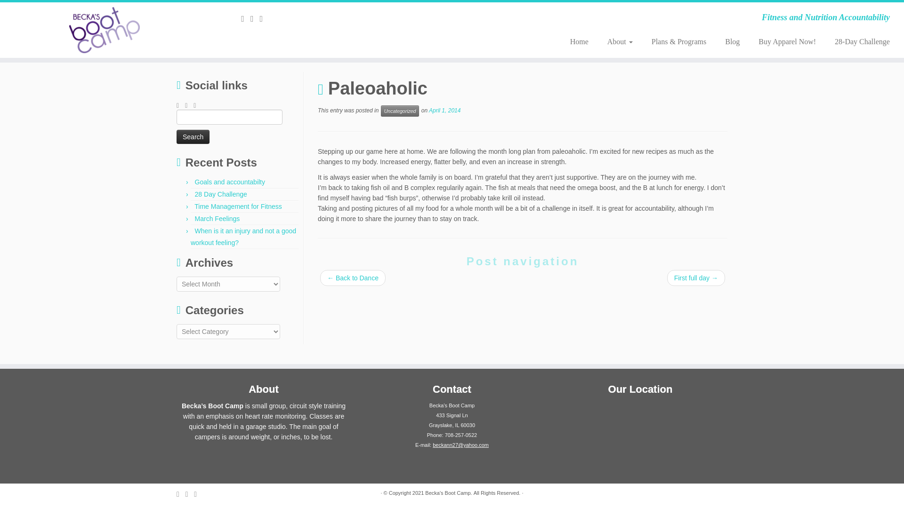  I want to click on March Feelings, so click(218, 218).